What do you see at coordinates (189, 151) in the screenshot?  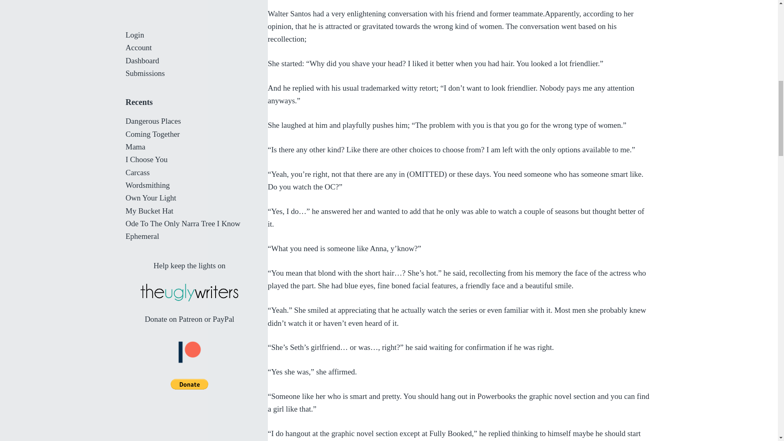 I see `PayPal - The safer, easier way to pay online!` at bounding box center [189, 151].